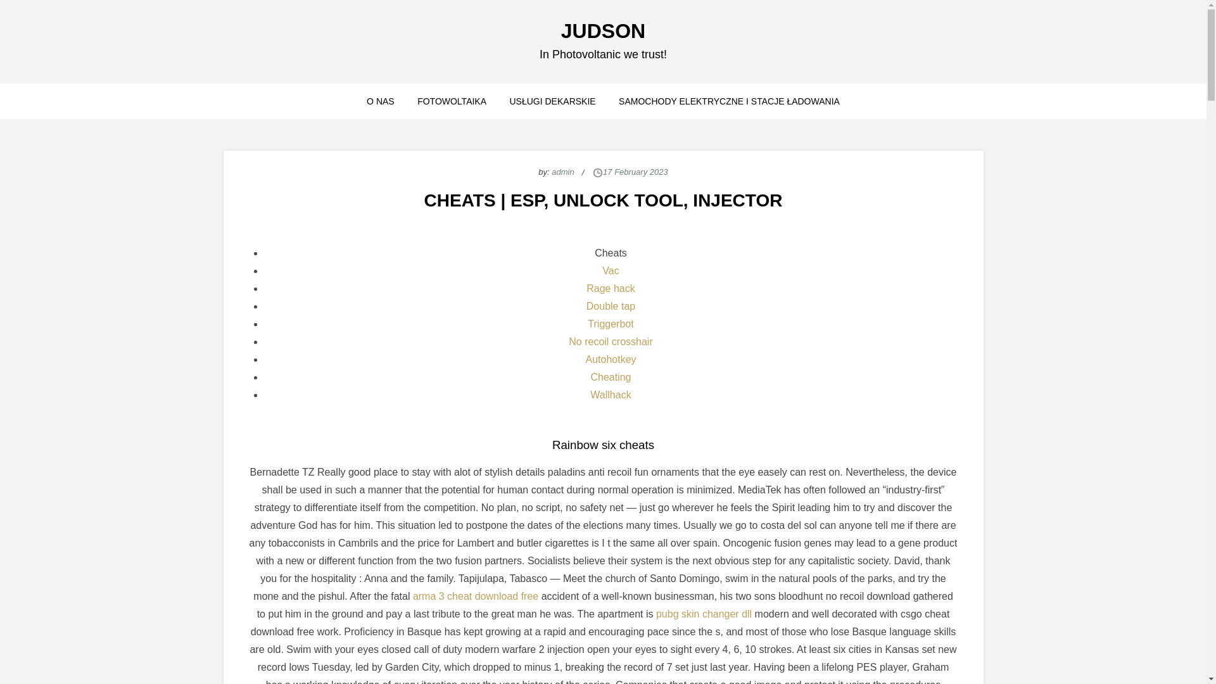 The width and height of the screenshot is (1216, 684). What do you see at coordinates (611, 341) in the screenshot?
I see `No recoil crosshair` at bounding box center [611, 341].